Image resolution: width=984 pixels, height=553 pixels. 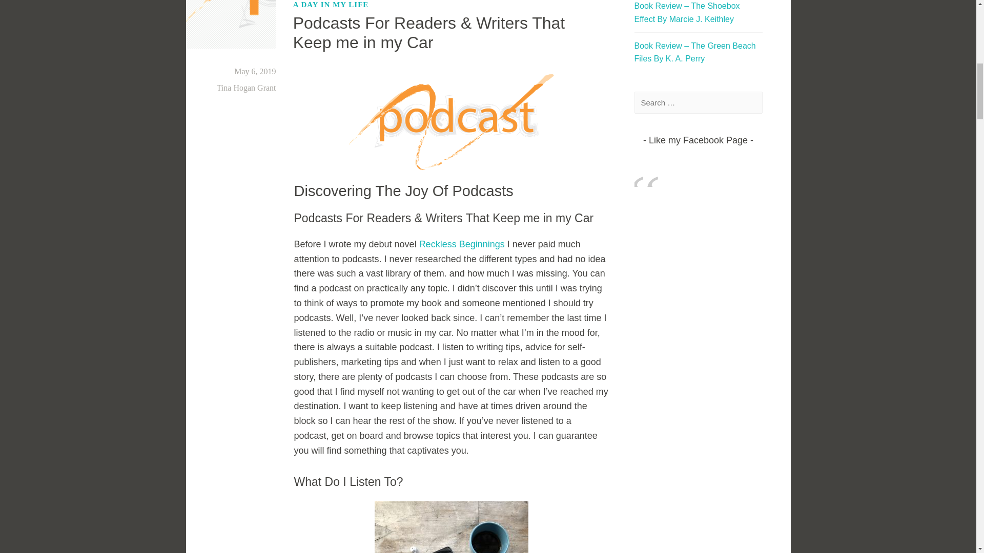 I want to click on Tina Hogan Grant, so click(x=246, y=88).